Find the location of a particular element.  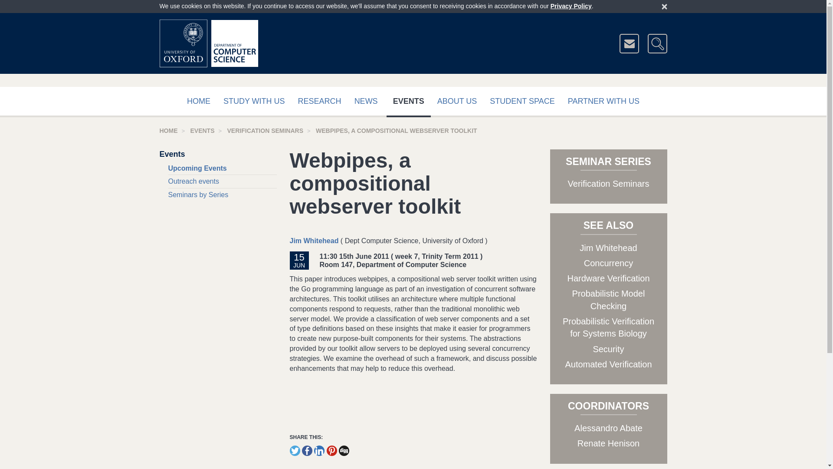

Verification Seminars is located at coordinates (609, 183).